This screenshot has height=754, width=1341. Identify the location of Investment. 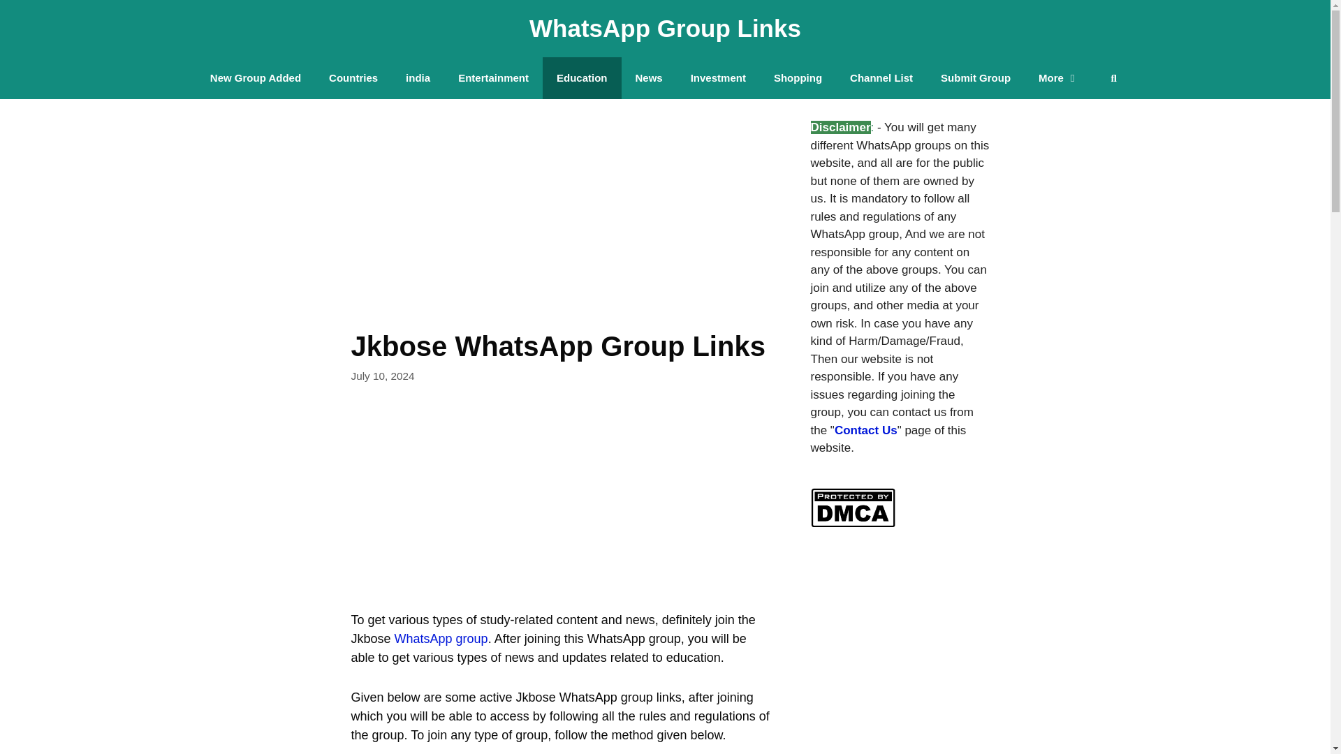
(718, 78).